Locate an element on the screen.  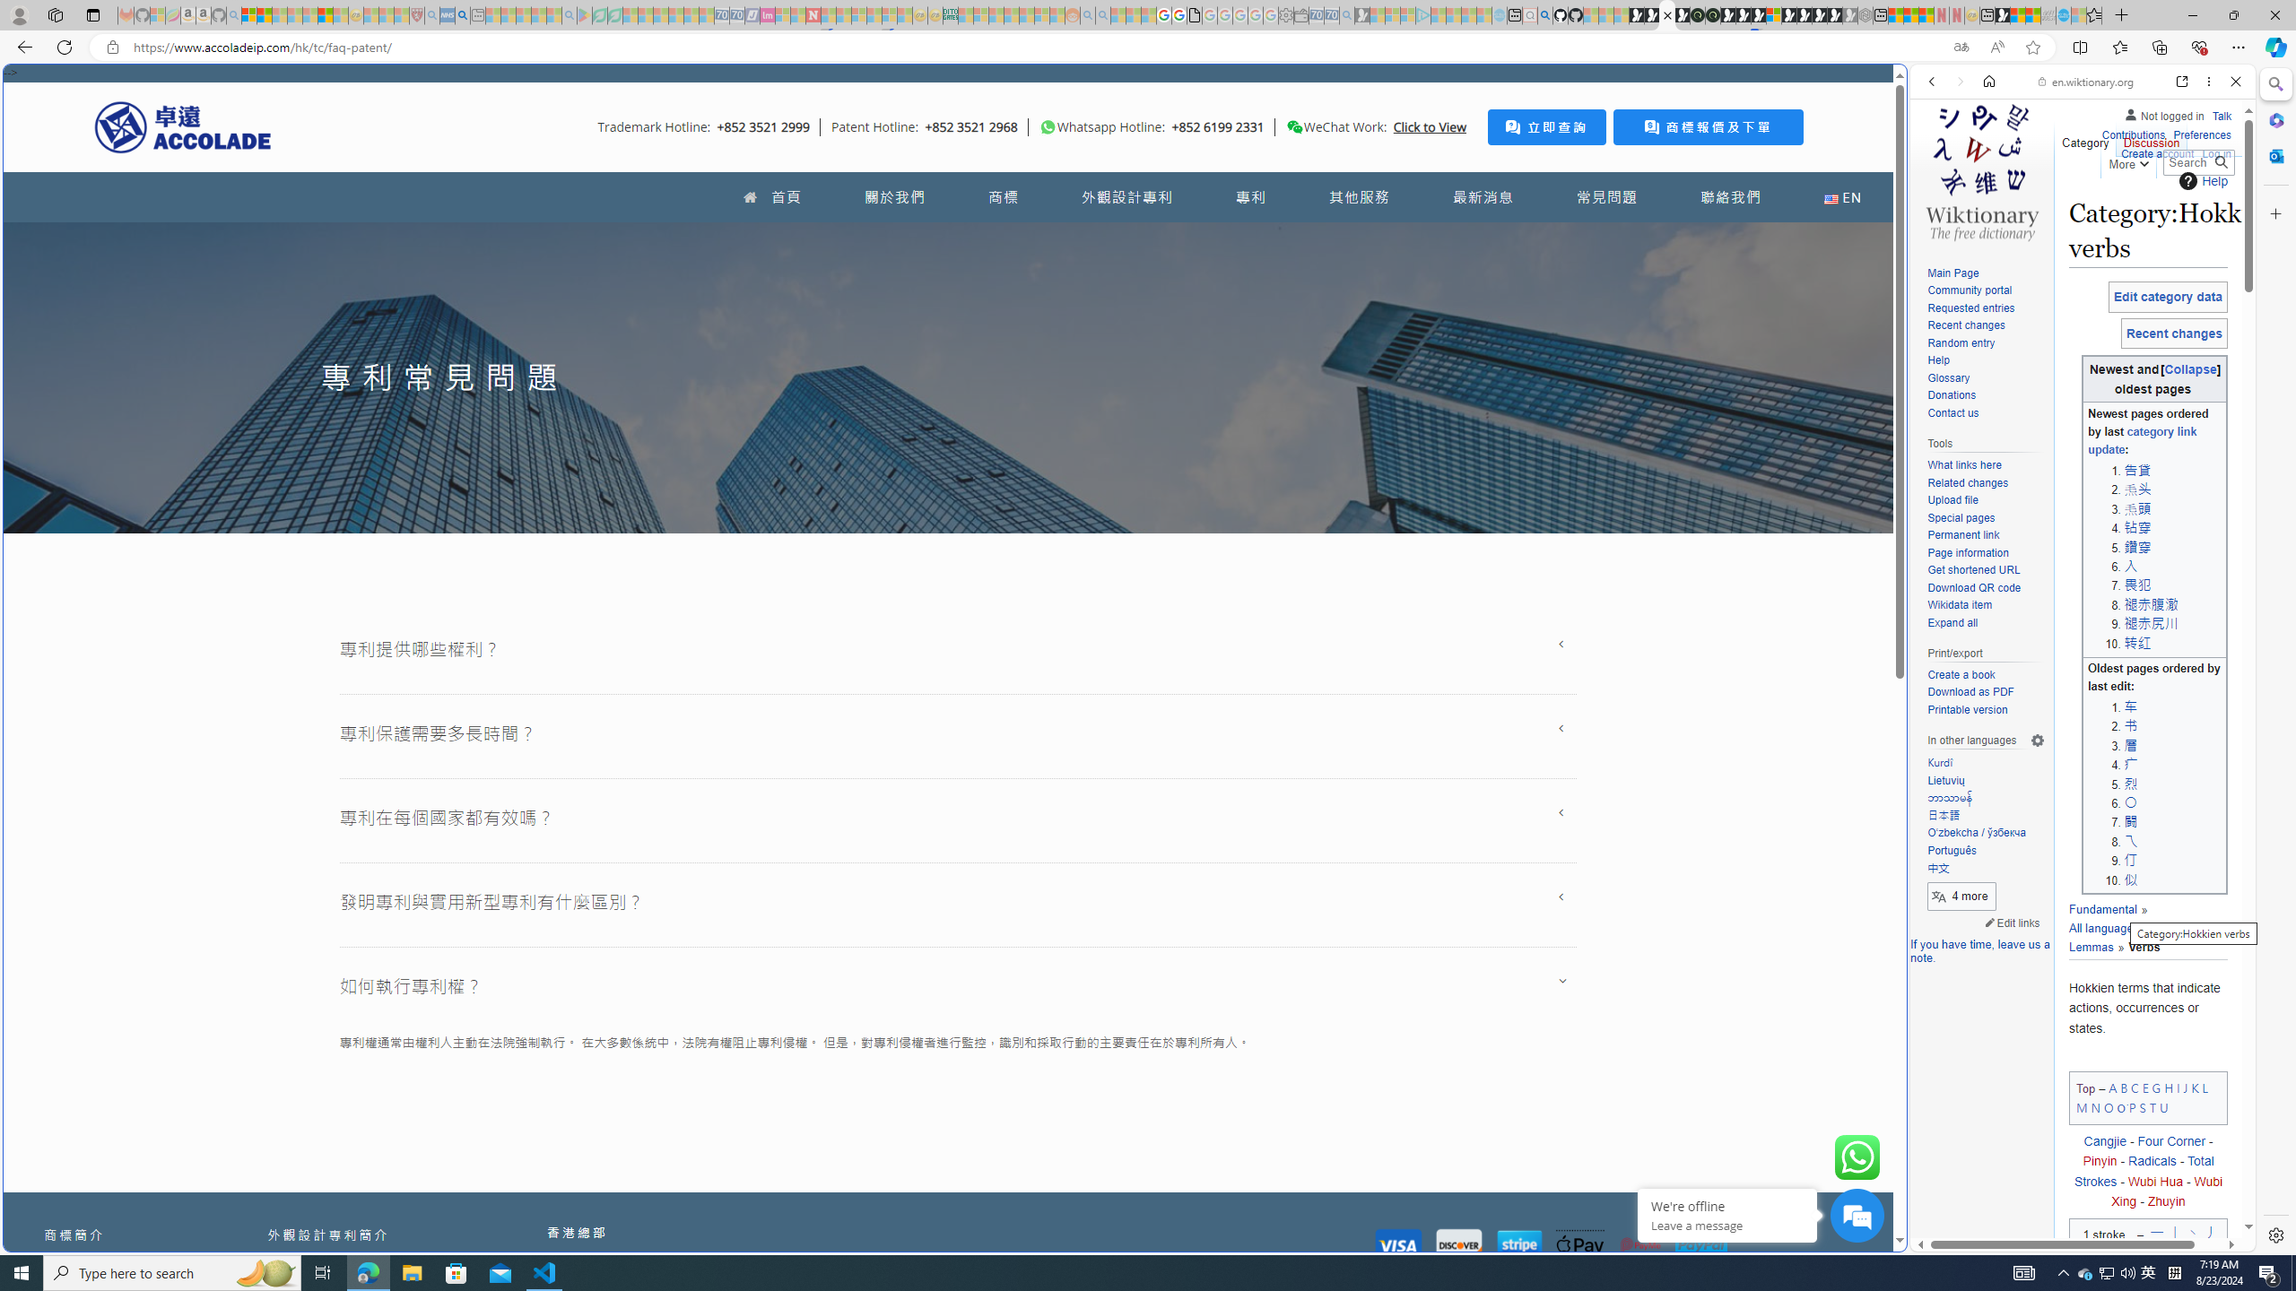
What links here is located at coordinates (1964, 466).